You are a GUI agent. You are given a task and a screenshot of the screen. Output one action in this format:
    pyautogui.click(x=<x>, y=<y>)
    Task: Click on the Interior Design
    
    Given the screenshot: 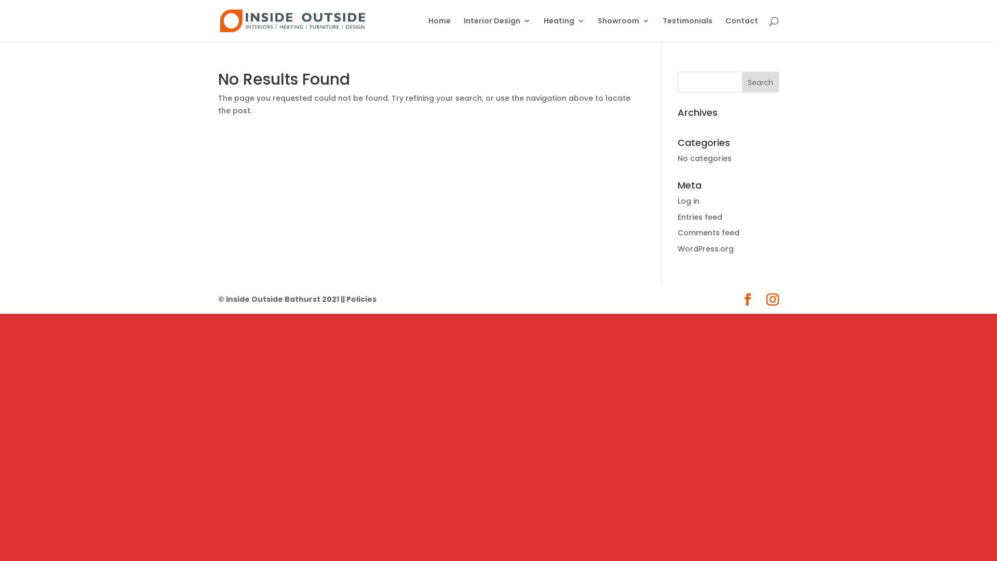 What is the action you would take?
    pyautogui.click(x=497, y=29)
    